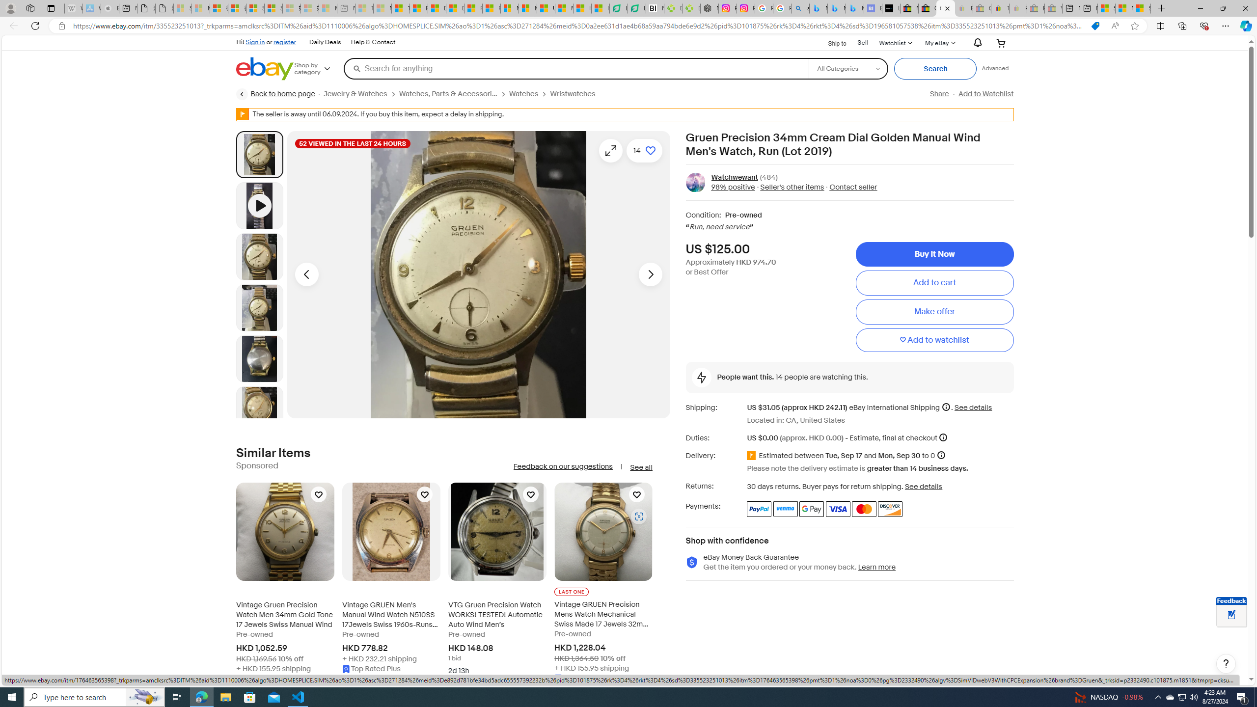 The image size is (1257, 707). What do you see at coordinates (1231, 616) in the screenshot?
I see `Leave feedback about your eBay ViewItem experience` at bounding box center [1231, 616].